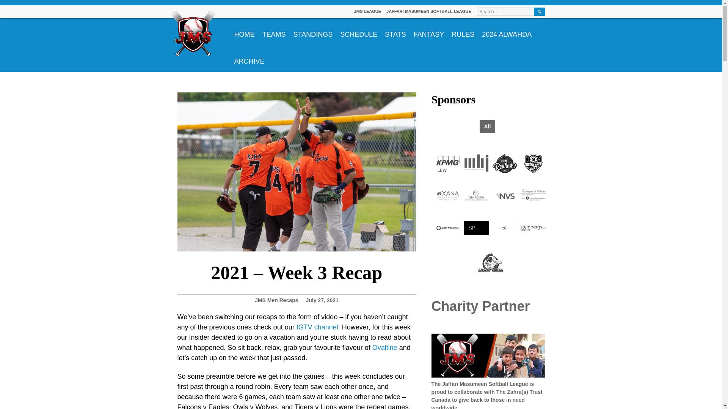 This screenshot has height=409, width=728. What do you see at coordinates (448, 196) in the screenshot?
I see `Xana` at bounding box center [448, 196].